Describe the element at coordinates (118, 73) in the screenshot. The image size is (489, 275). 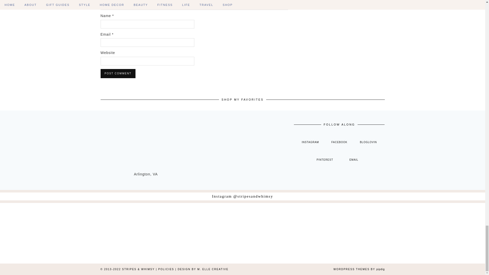
I see `Post Comment` at that location.